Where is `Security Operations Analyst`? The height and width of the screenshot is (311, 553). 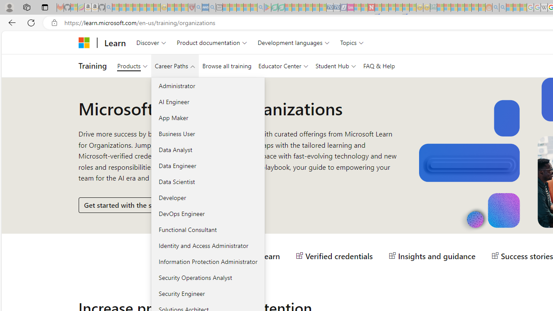
Security Operations Analyst is located at coordinates (207, 277).